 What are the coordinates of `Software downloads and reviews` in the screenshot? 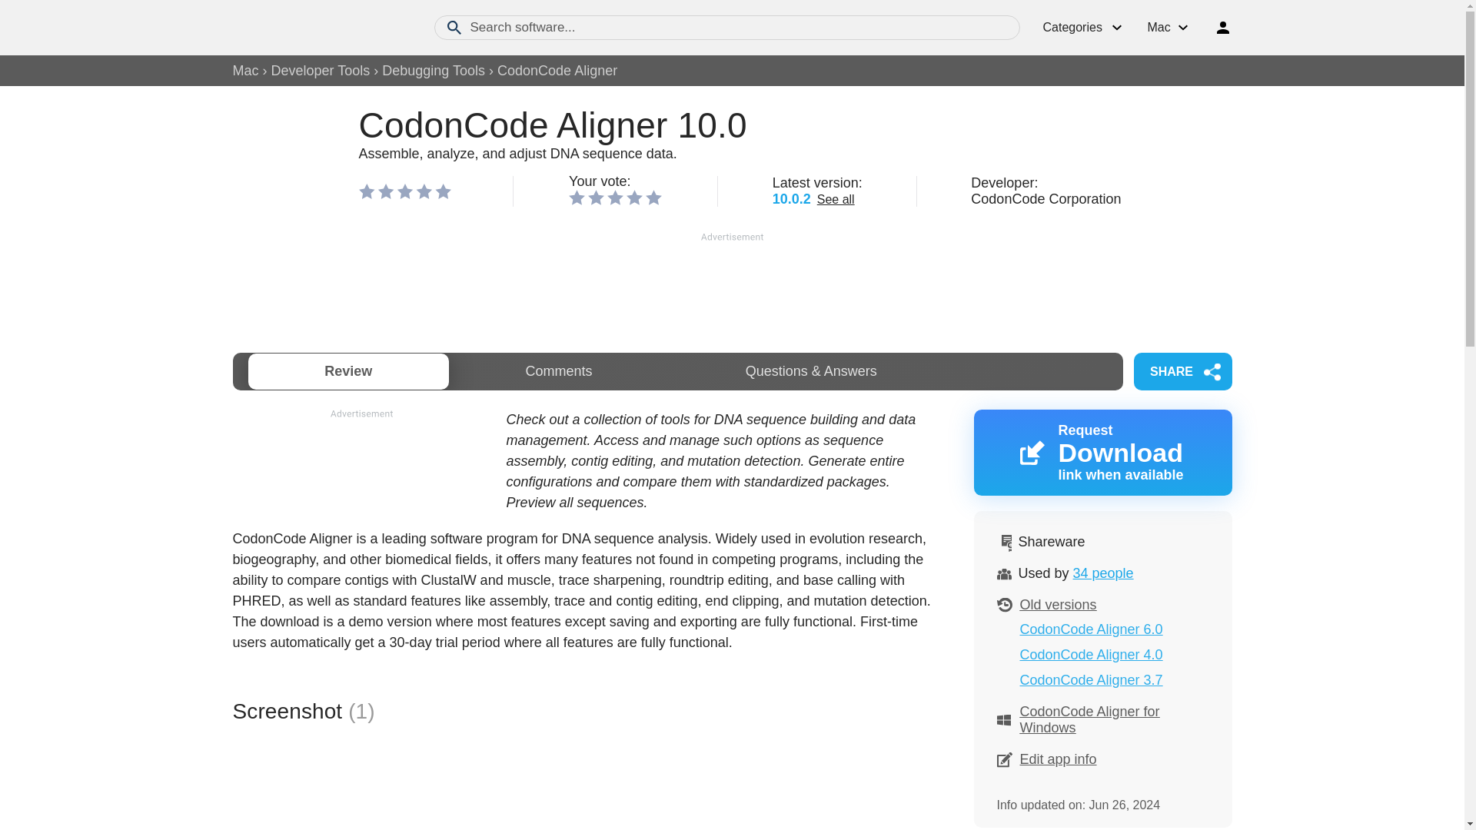 It's located at (558, 371).